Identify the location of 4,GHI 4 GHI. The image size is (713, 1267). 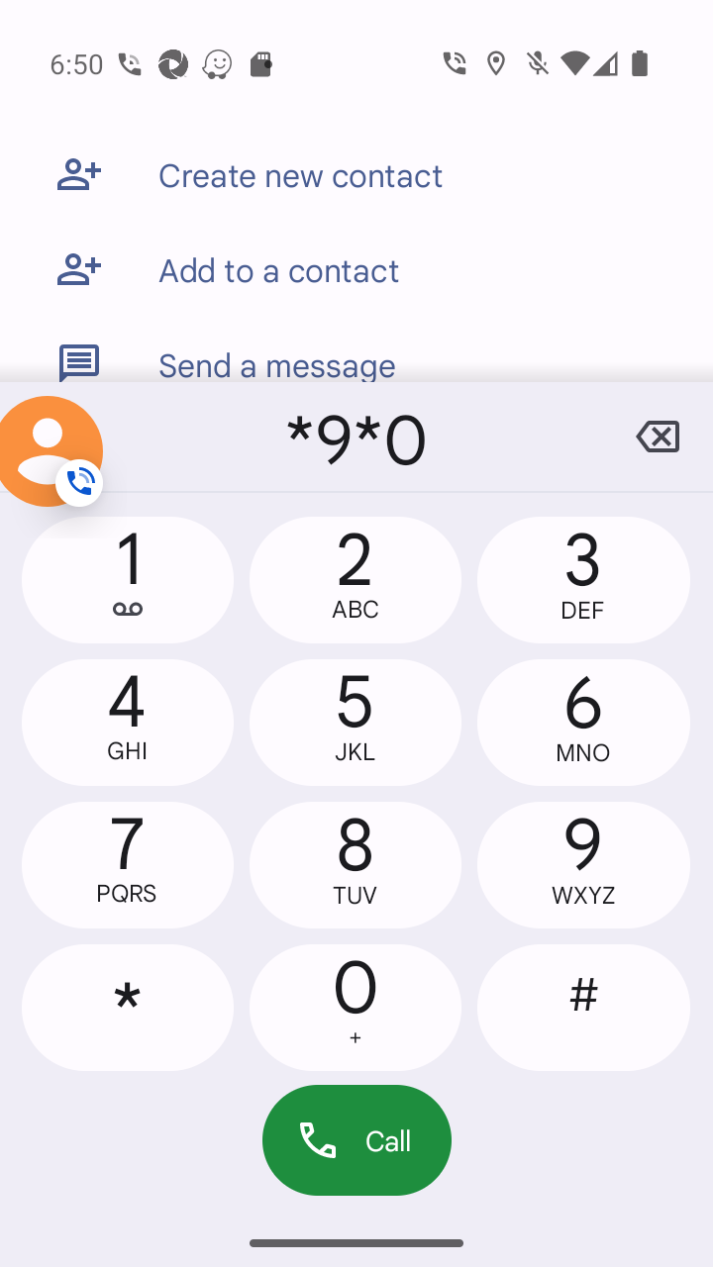
(128, 722).